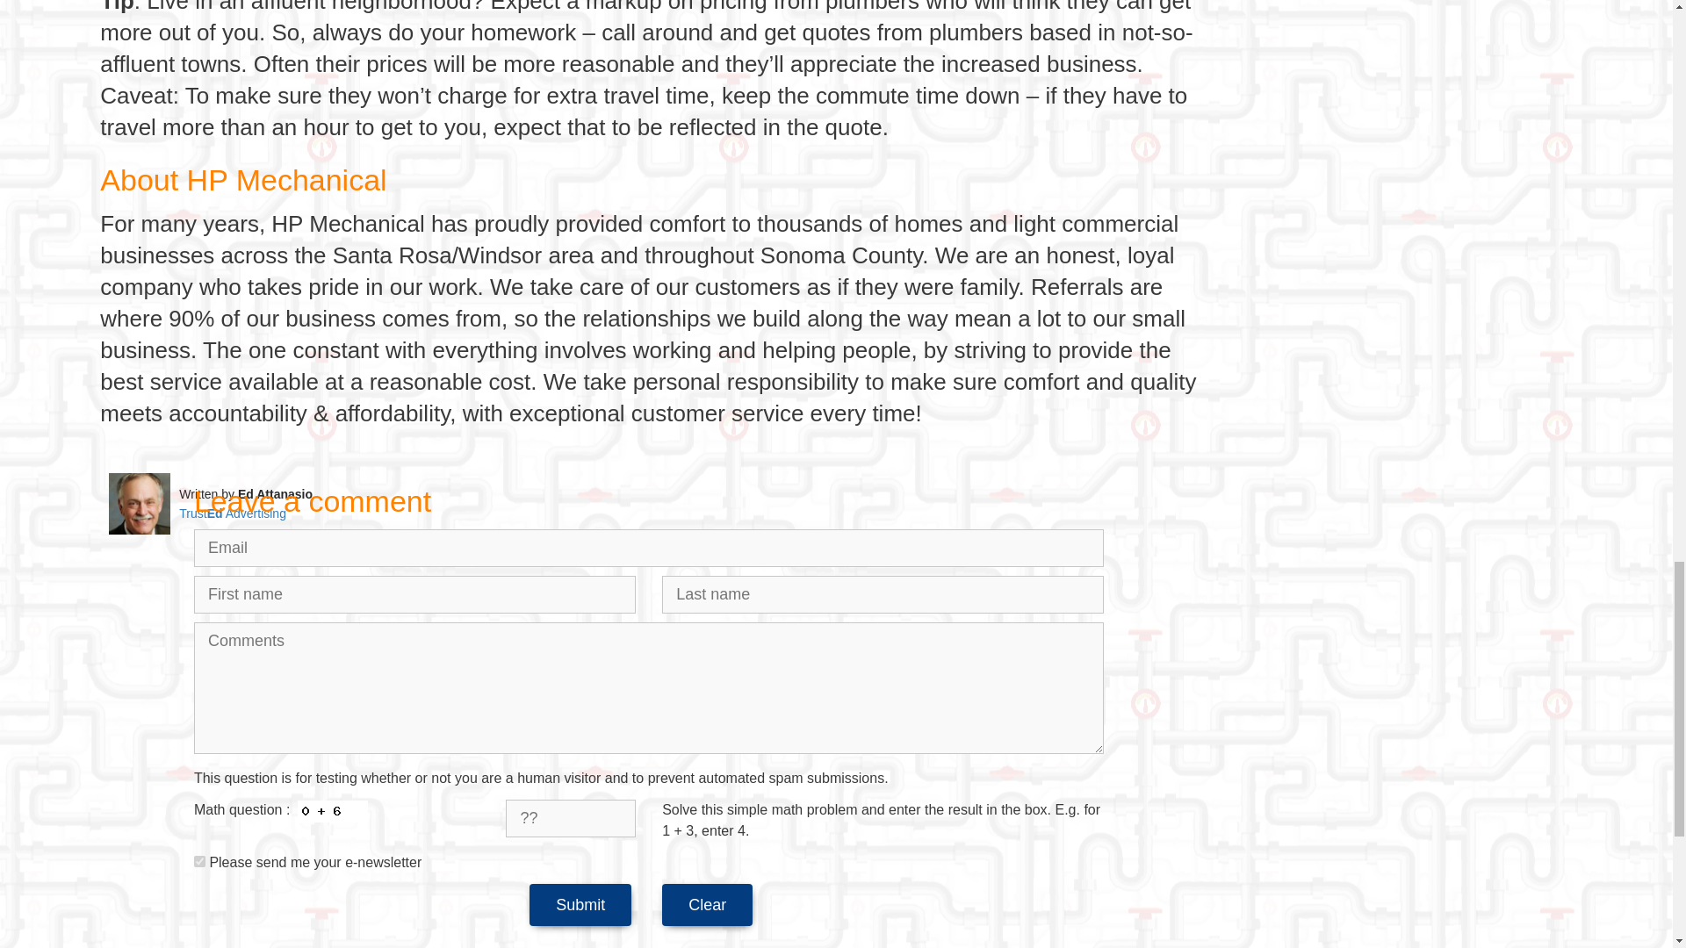  What do you see at coordinates (580, 904) in the screenshot?
I see `Submit` at bounding box center [580, 904].